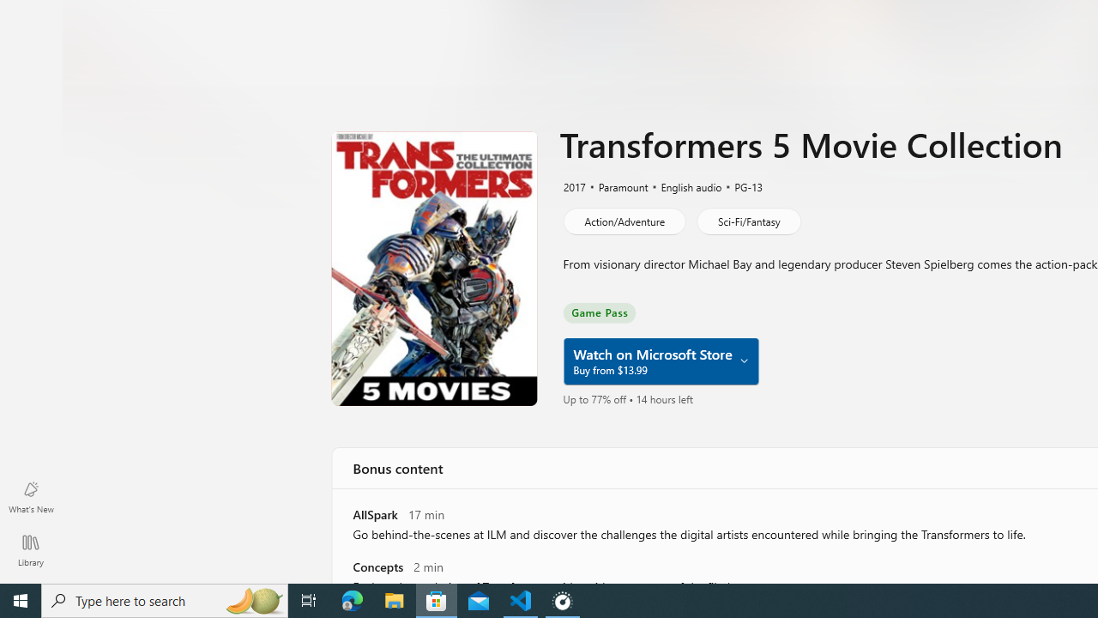 The width and height of the screenshot is (1098, 618). I want to click on Watch on Microsoft Store Buy from $13.99, so click(661, 361).